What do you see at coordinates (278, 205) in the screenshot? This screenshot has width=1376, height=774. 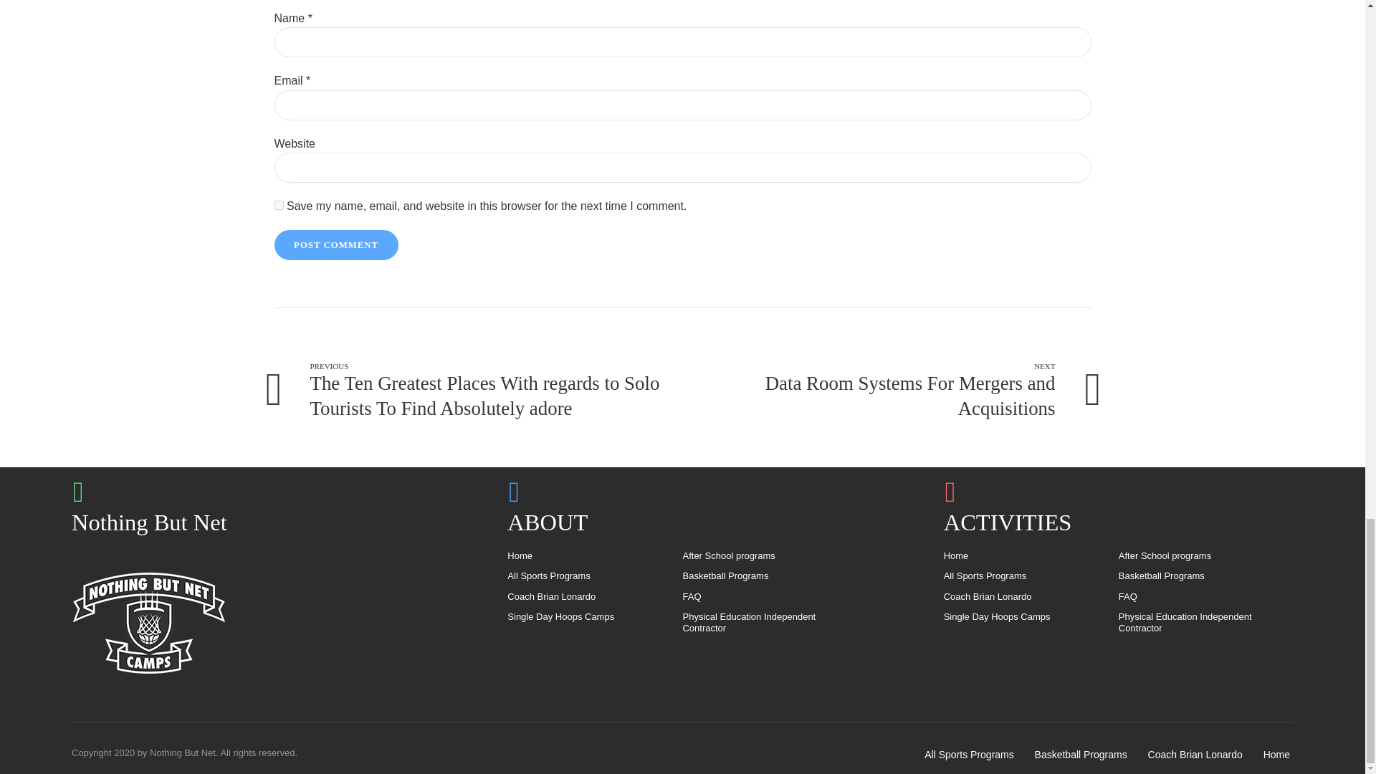 I see `yes` at bounding box center [278, 205].